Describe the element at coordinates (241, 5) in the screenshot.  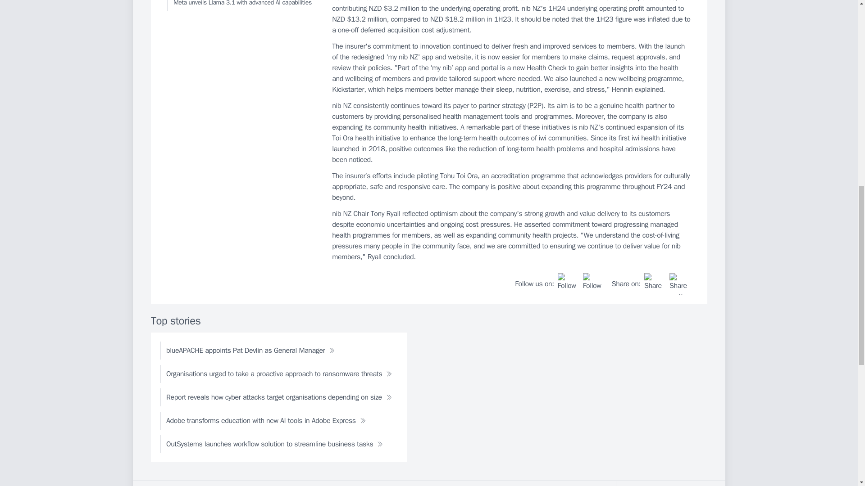
I see `Meta unveils Llama 3.1 with advanced AI capabilities` at that location.